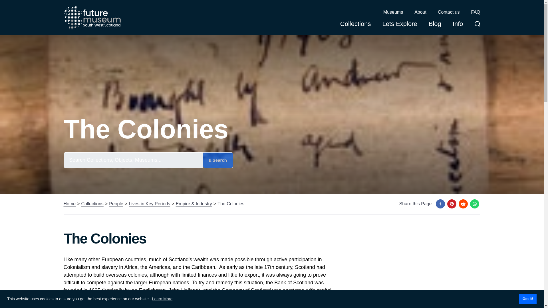 The image size is (548, 308). I want to click on Lives in Key Periods, so click(149, 204).